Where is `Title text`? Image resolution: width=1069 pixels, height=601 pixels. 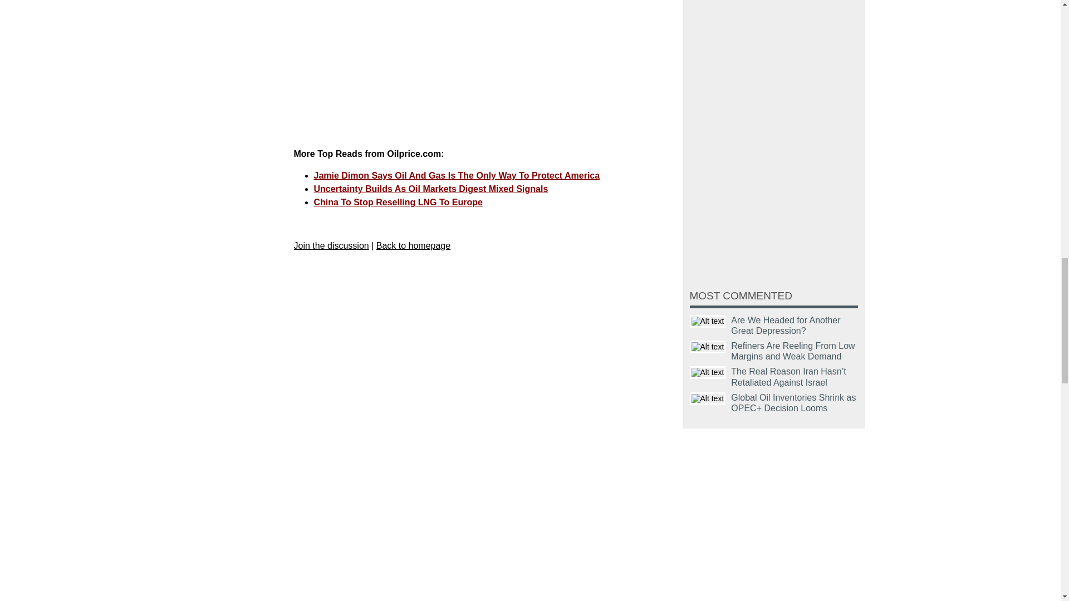 Title text is located at coordinates (707, 372).